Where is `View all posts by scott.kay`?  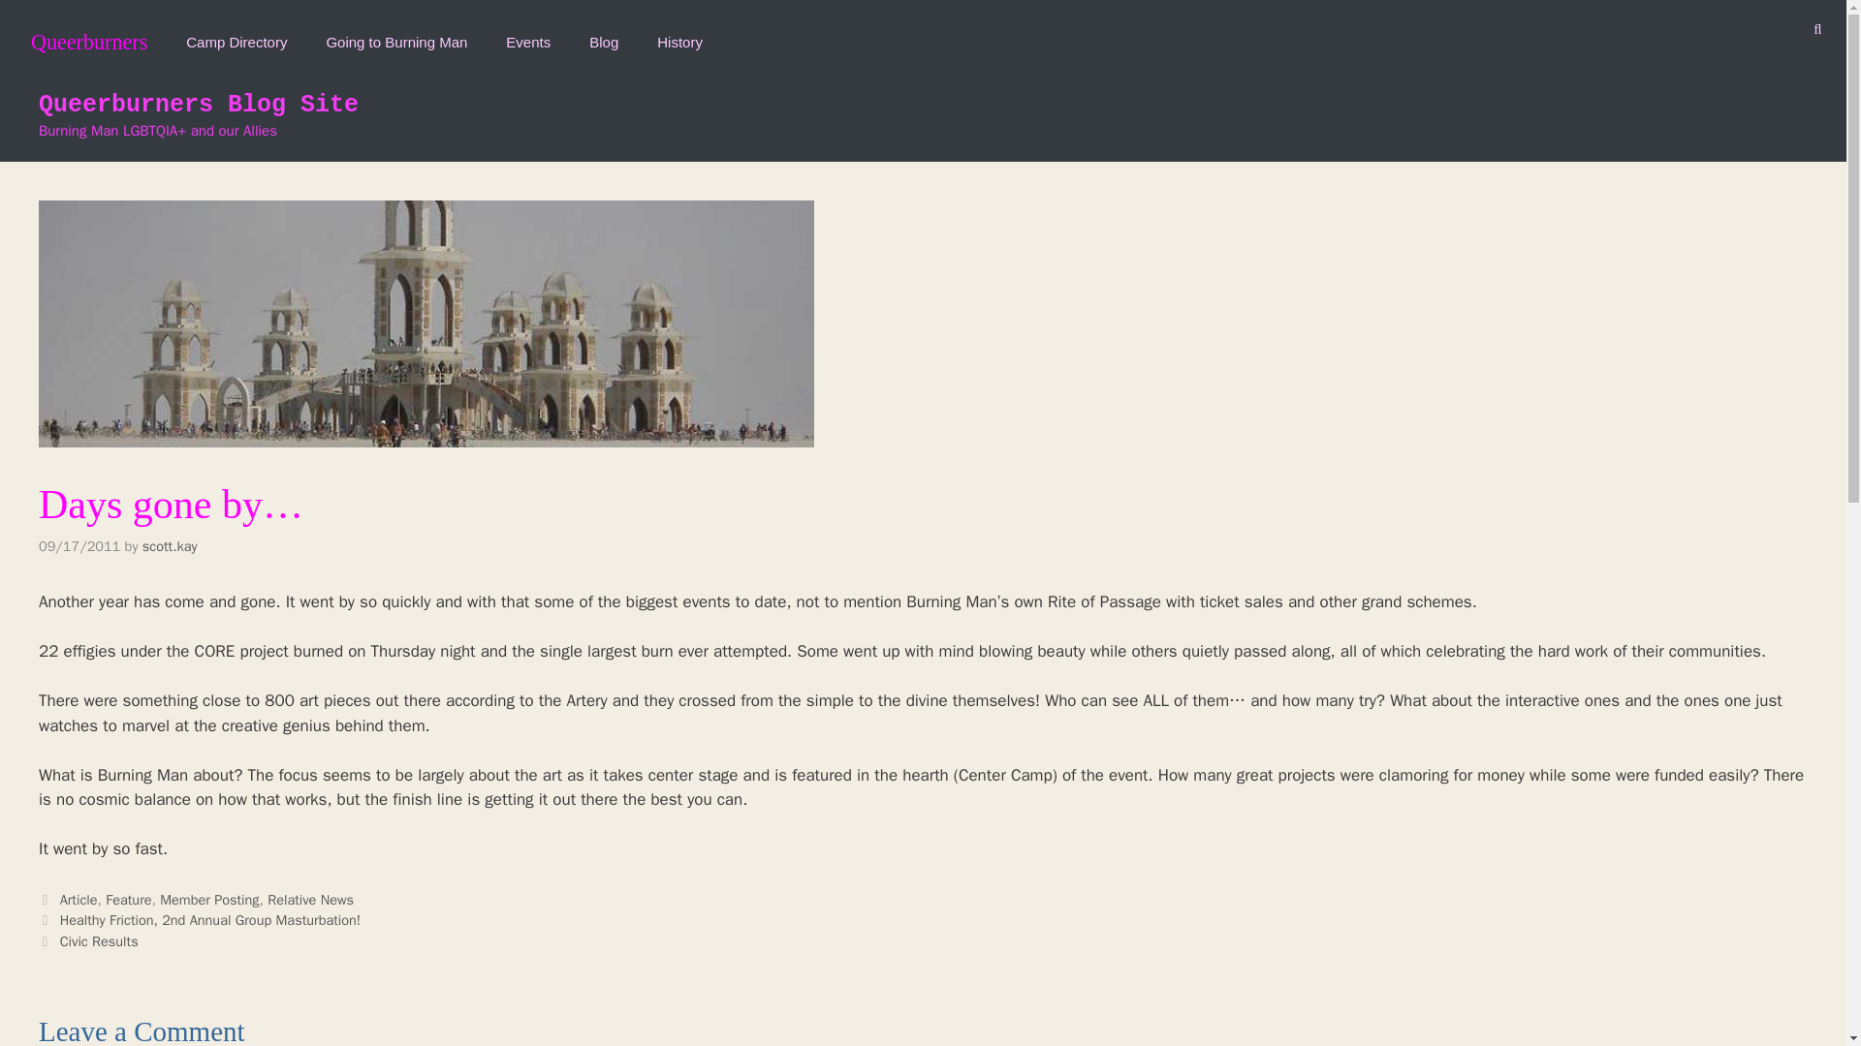 View all posts by scott.kay is located at coordinates (170, 545).